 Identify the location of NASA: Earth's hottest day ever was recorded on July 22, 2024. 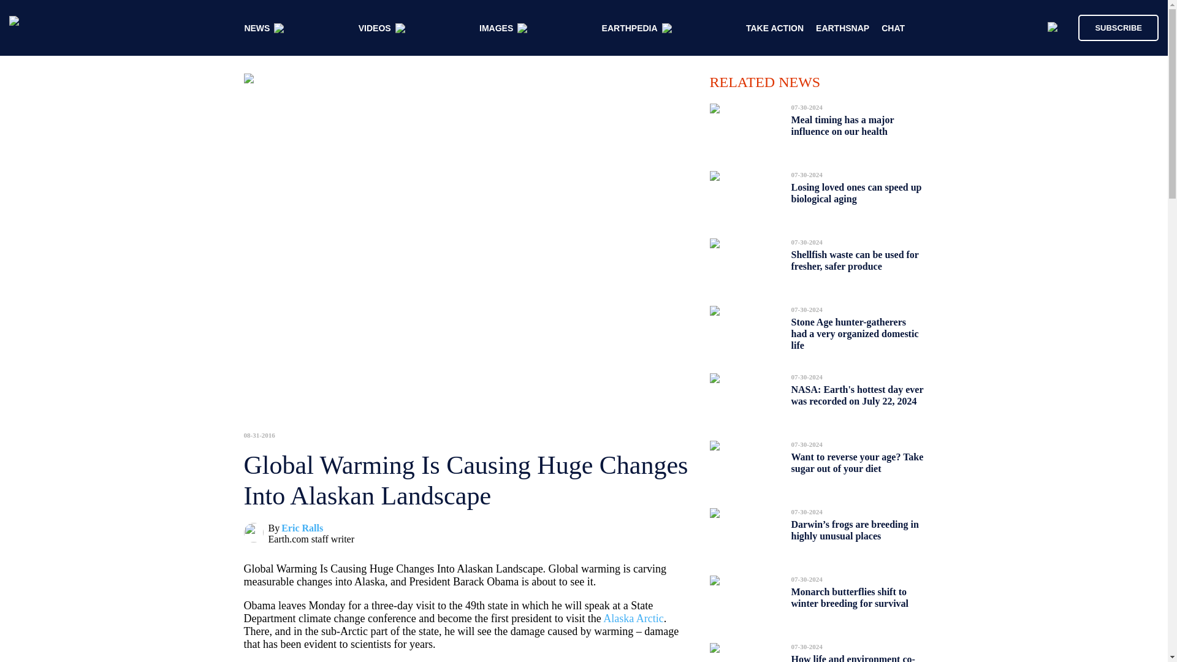
(857, 395).